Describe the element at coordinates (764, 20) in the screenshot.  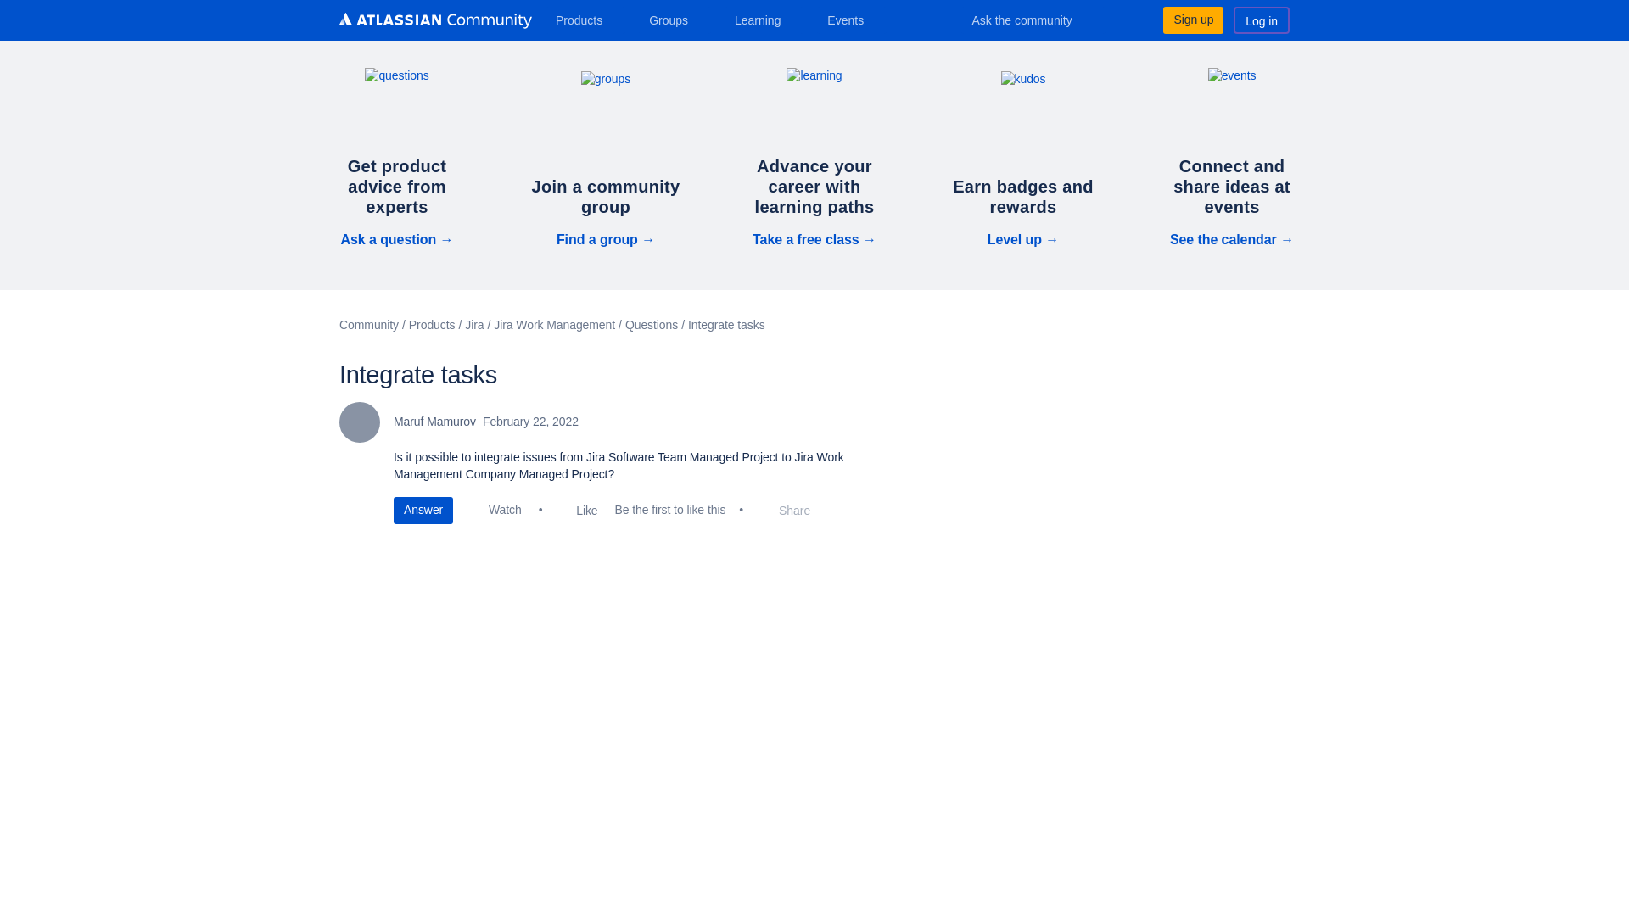
I see `Learning` at that location.